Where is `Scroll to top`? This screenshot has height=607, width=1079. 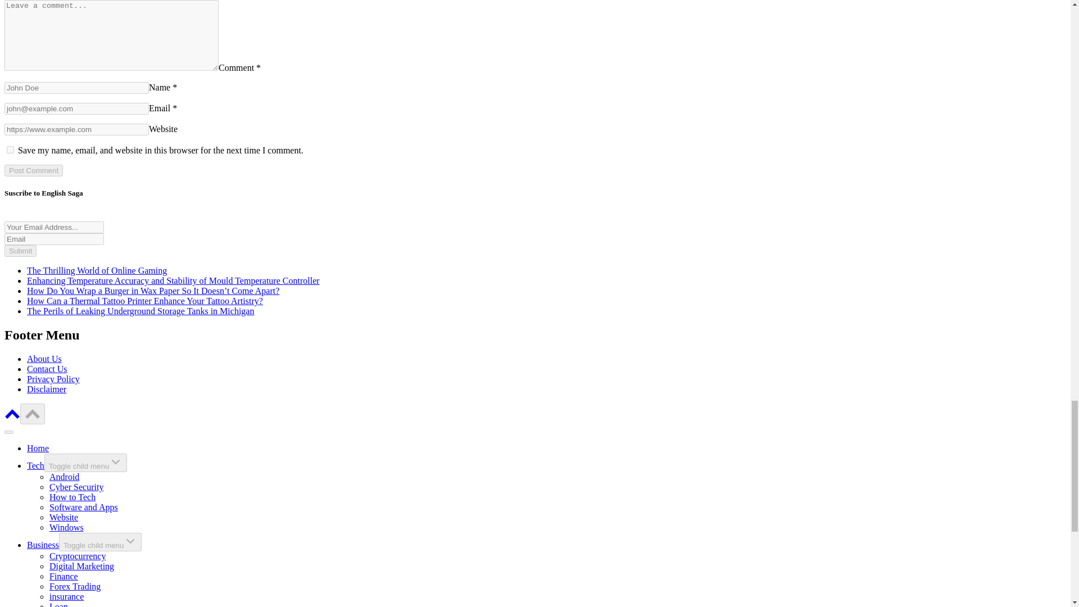 Scroll to top is located at coordinates (33, 414).